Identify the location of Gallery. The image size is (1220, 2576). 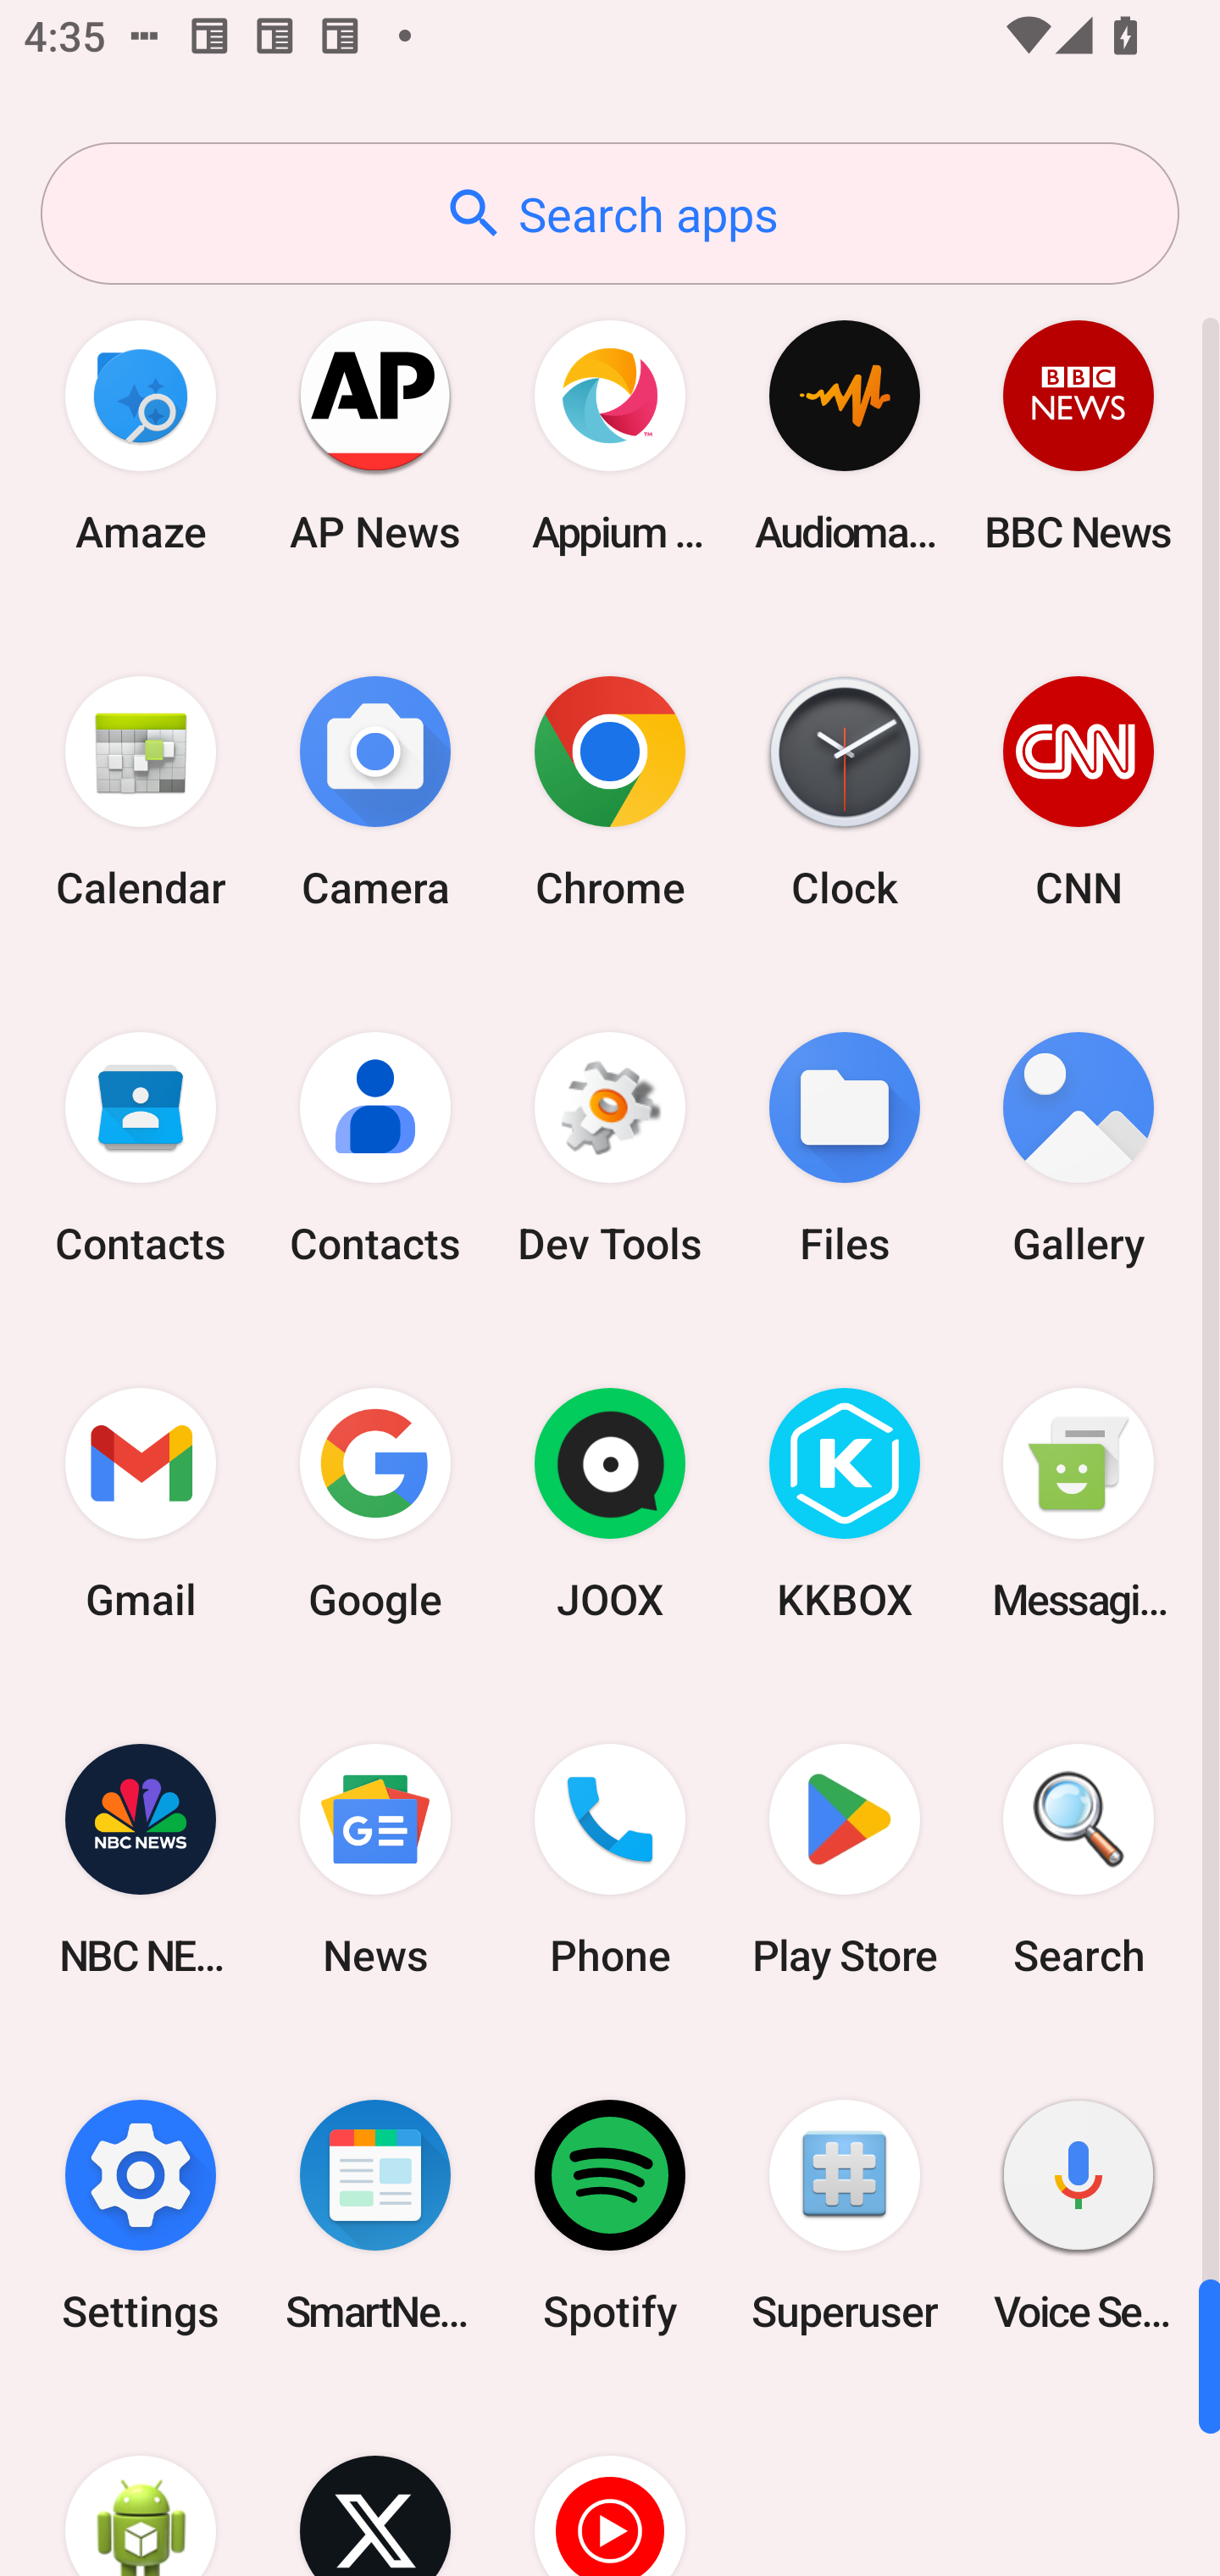
(1079, 1149).